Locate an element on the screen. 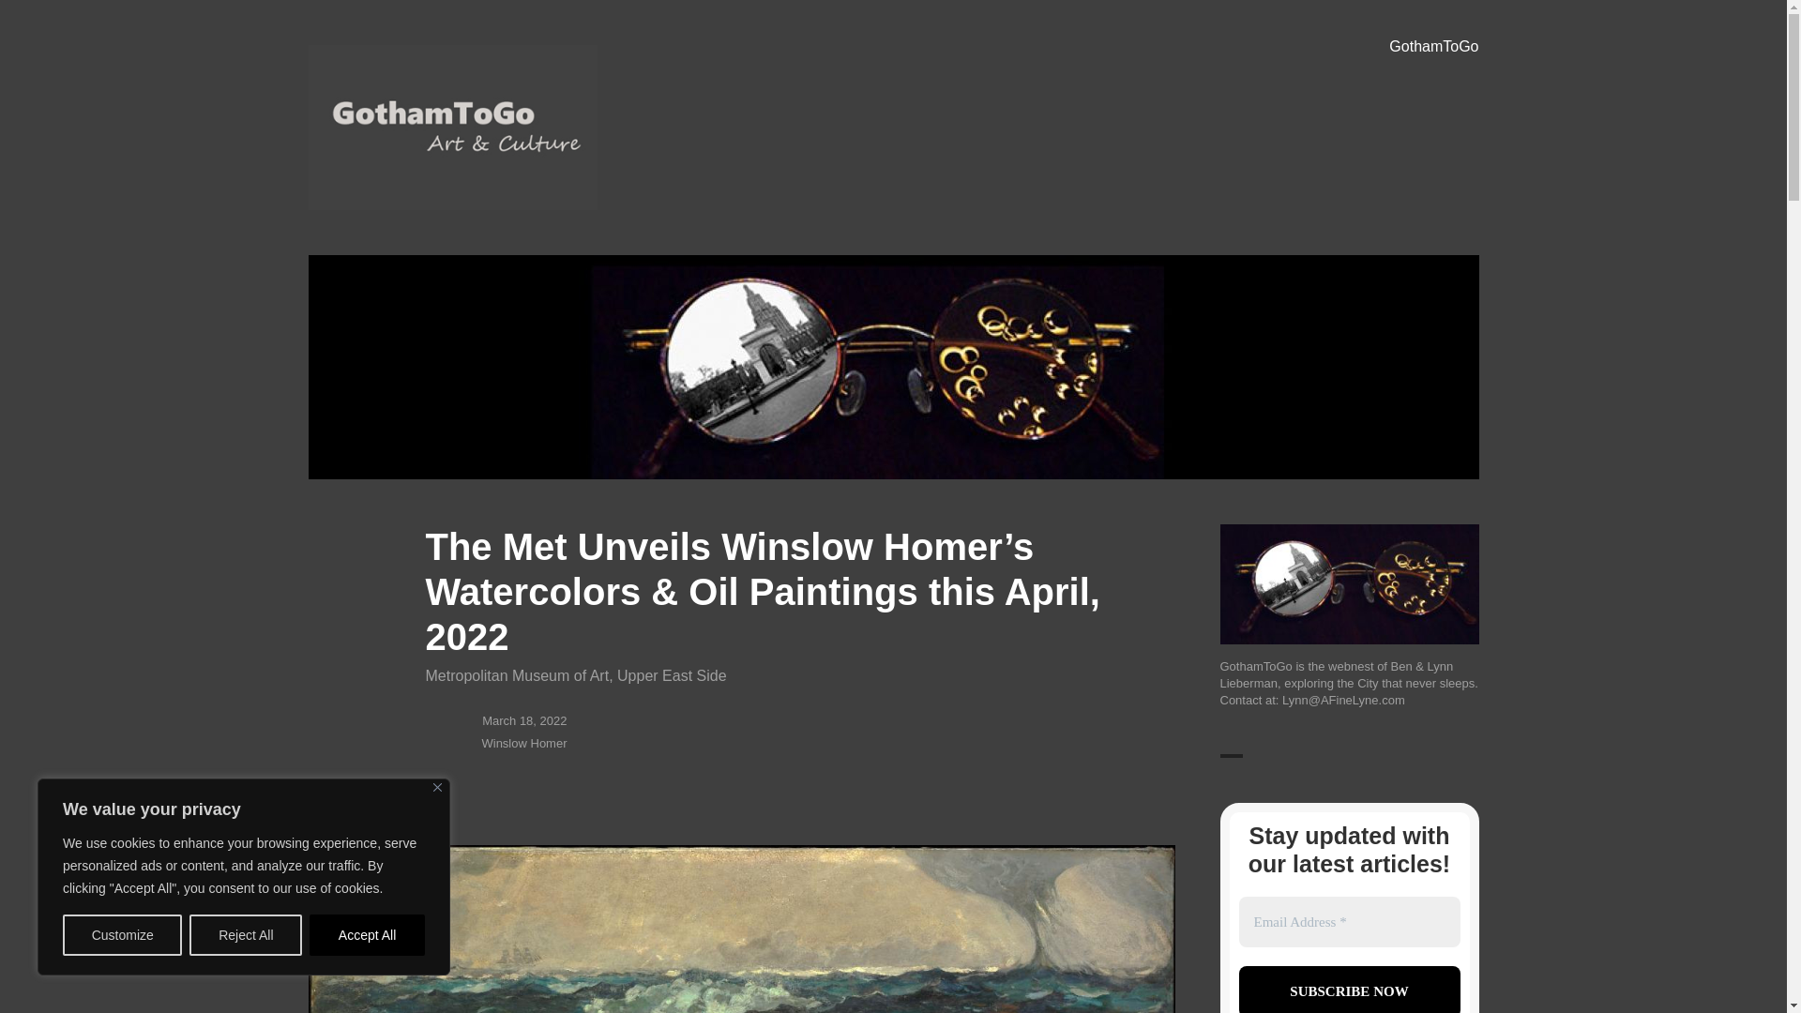  SUBSCRIBE NOW is located at coordinates (1349, 990).